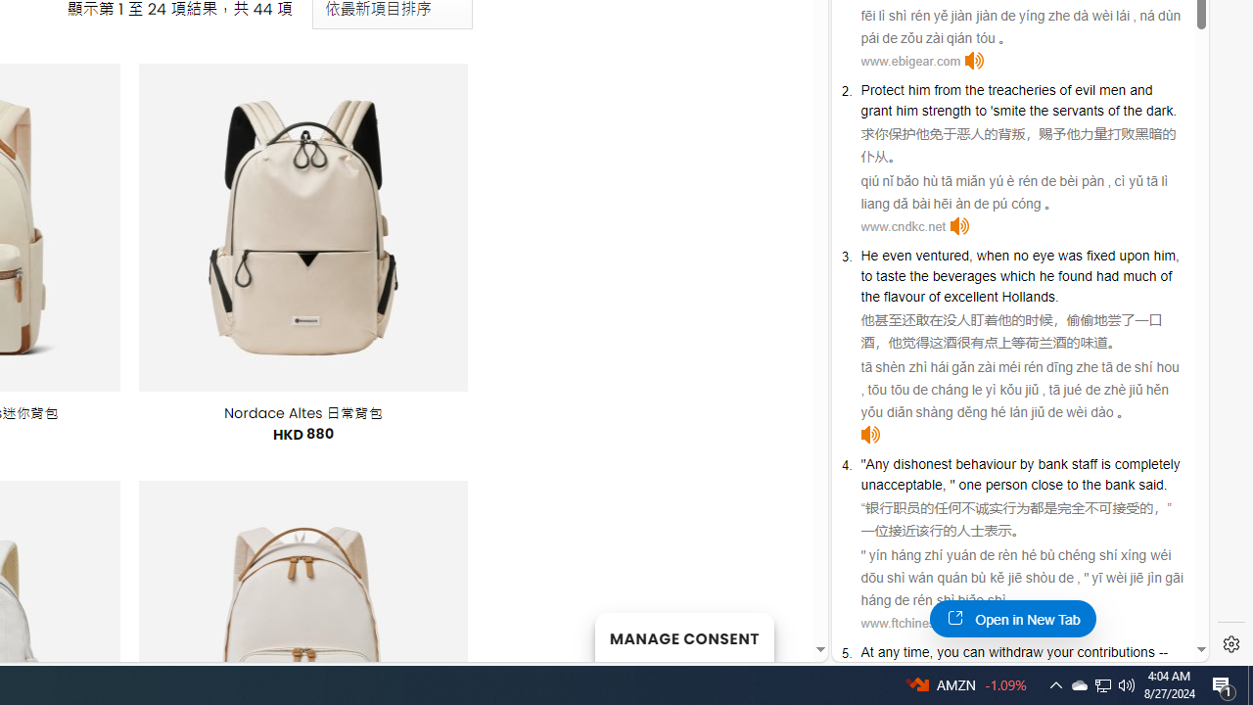 The image size is (1253, 705). Describe the element at coordinates (1091, 484) in the screenshot. I see `the` at that location.